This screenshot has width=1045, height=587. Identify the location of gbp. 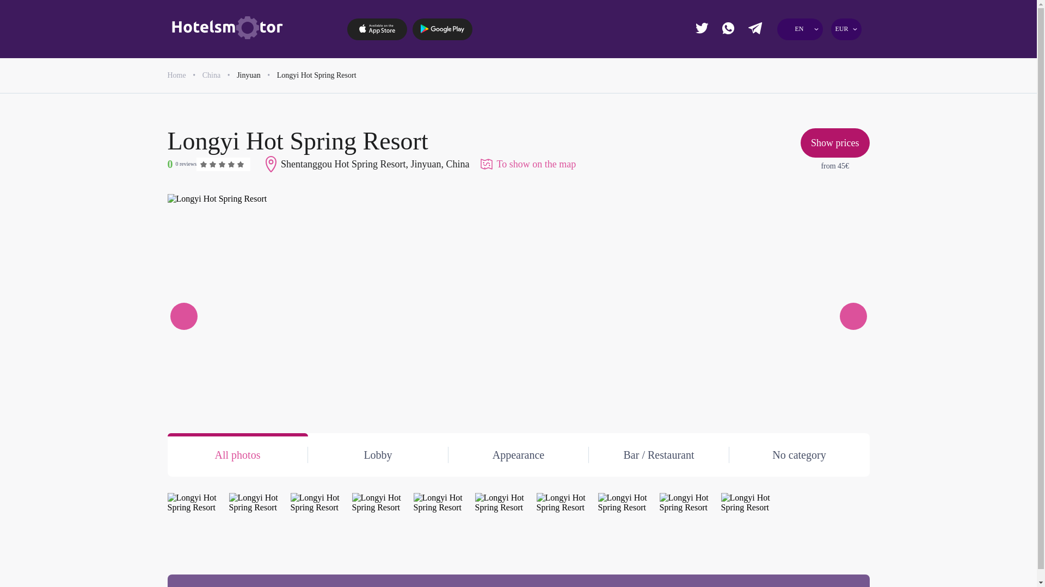
(797, 54).